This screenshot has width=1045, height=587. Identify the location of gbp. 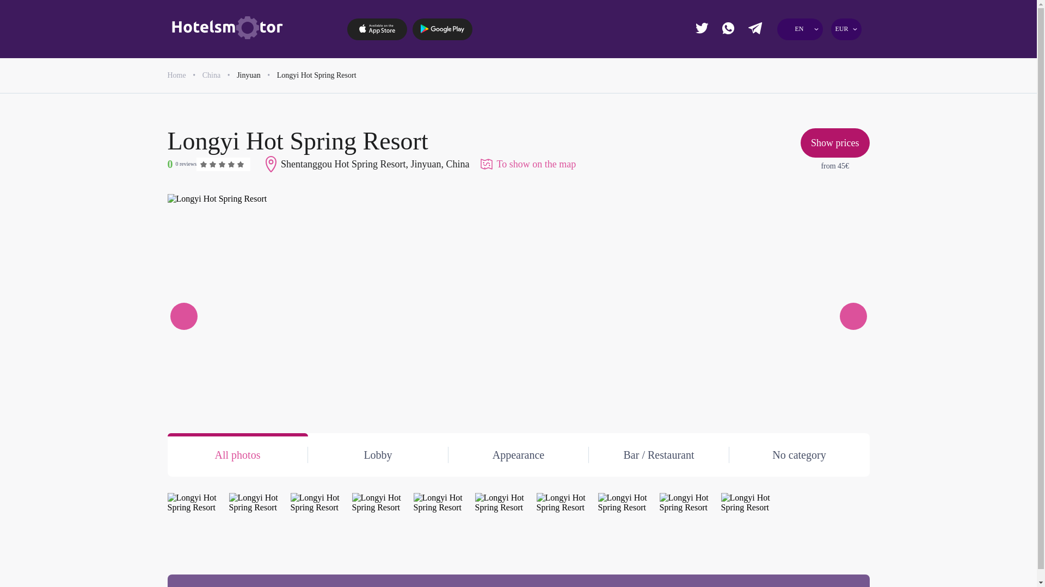
(797, 54).